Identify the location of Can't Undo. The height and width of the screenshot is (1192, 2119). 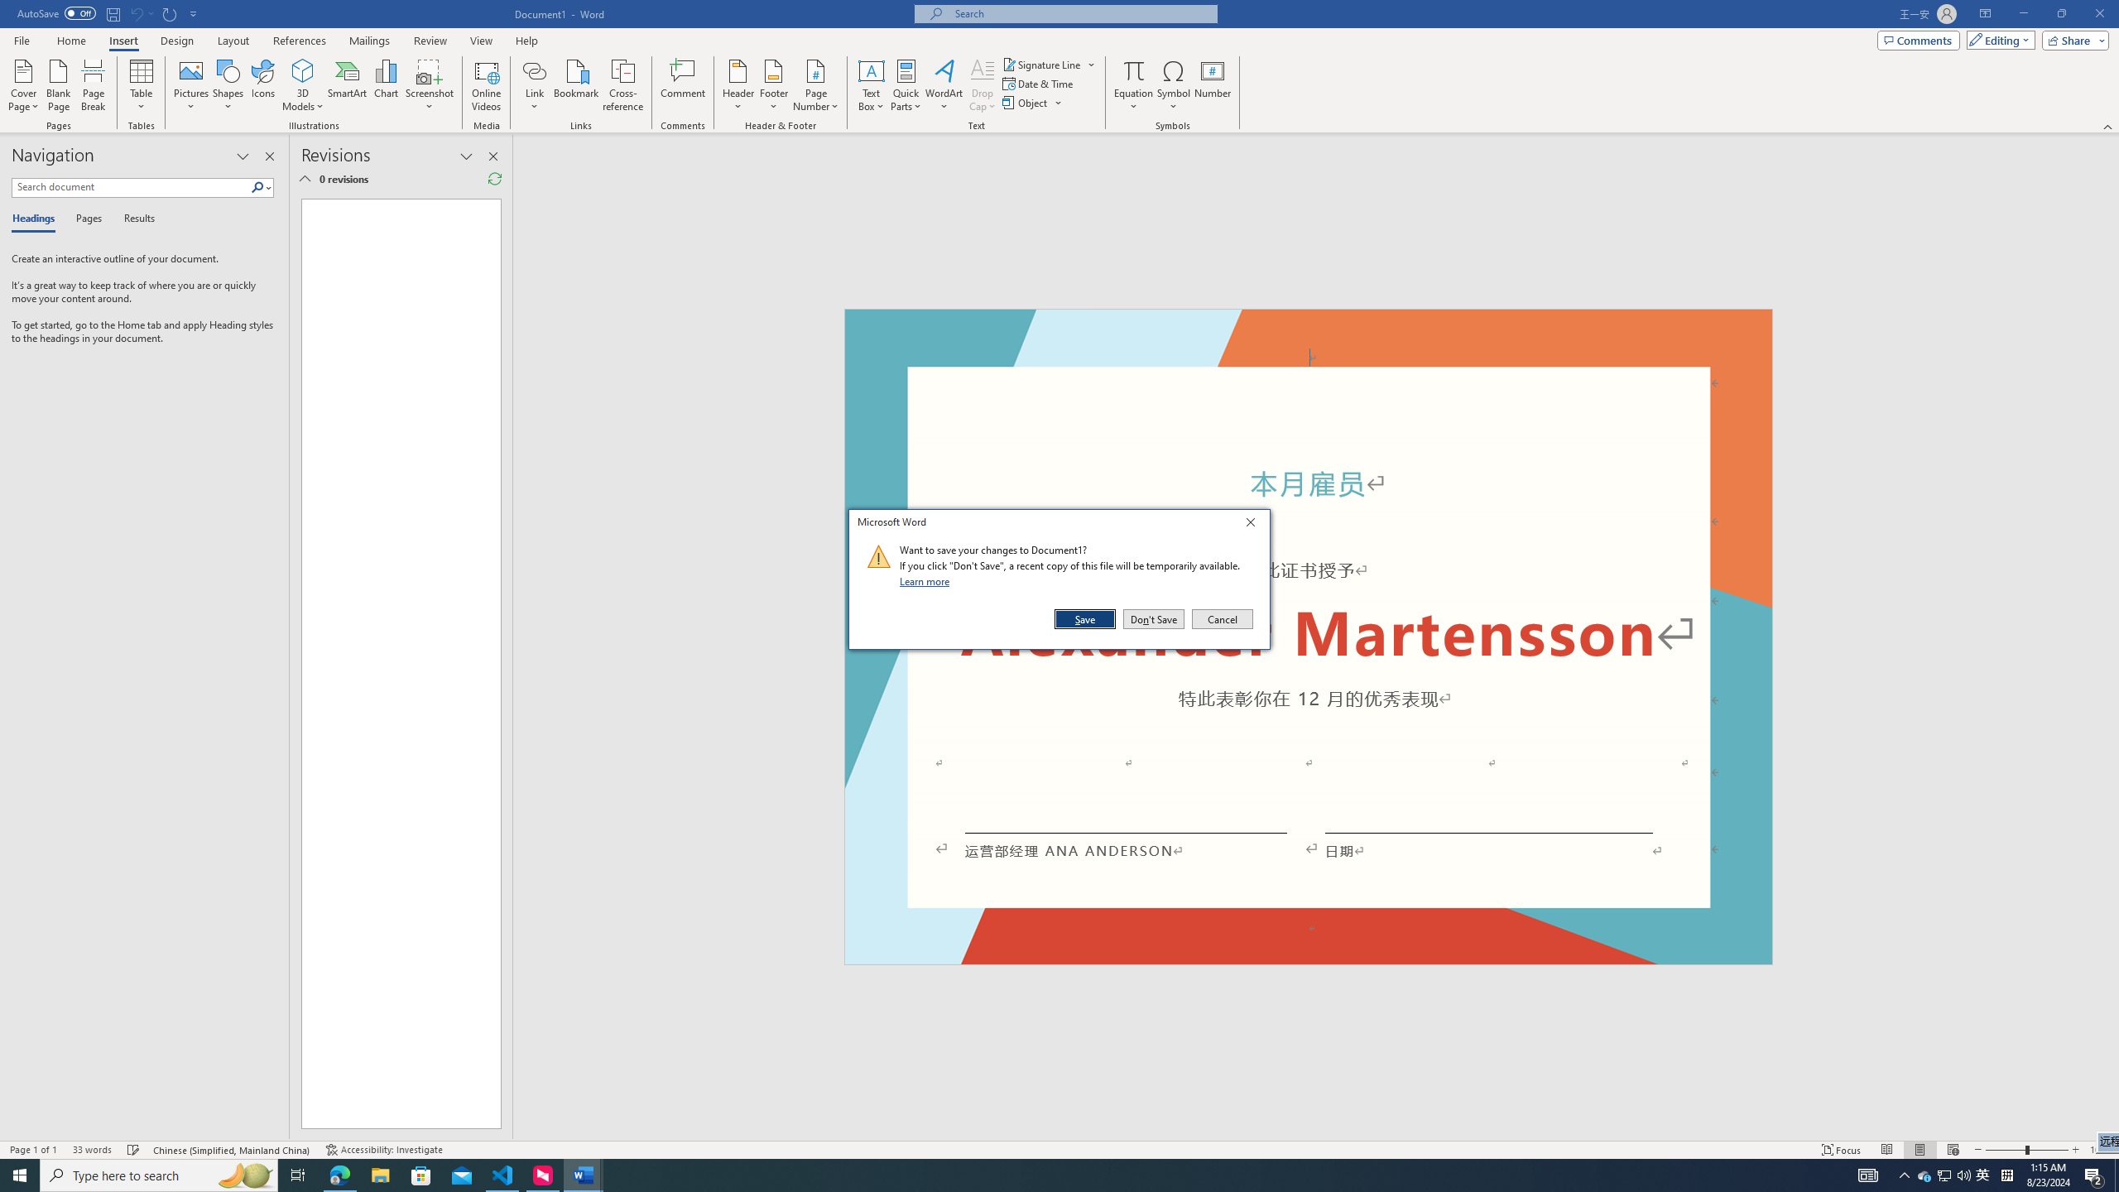
(141, 13).